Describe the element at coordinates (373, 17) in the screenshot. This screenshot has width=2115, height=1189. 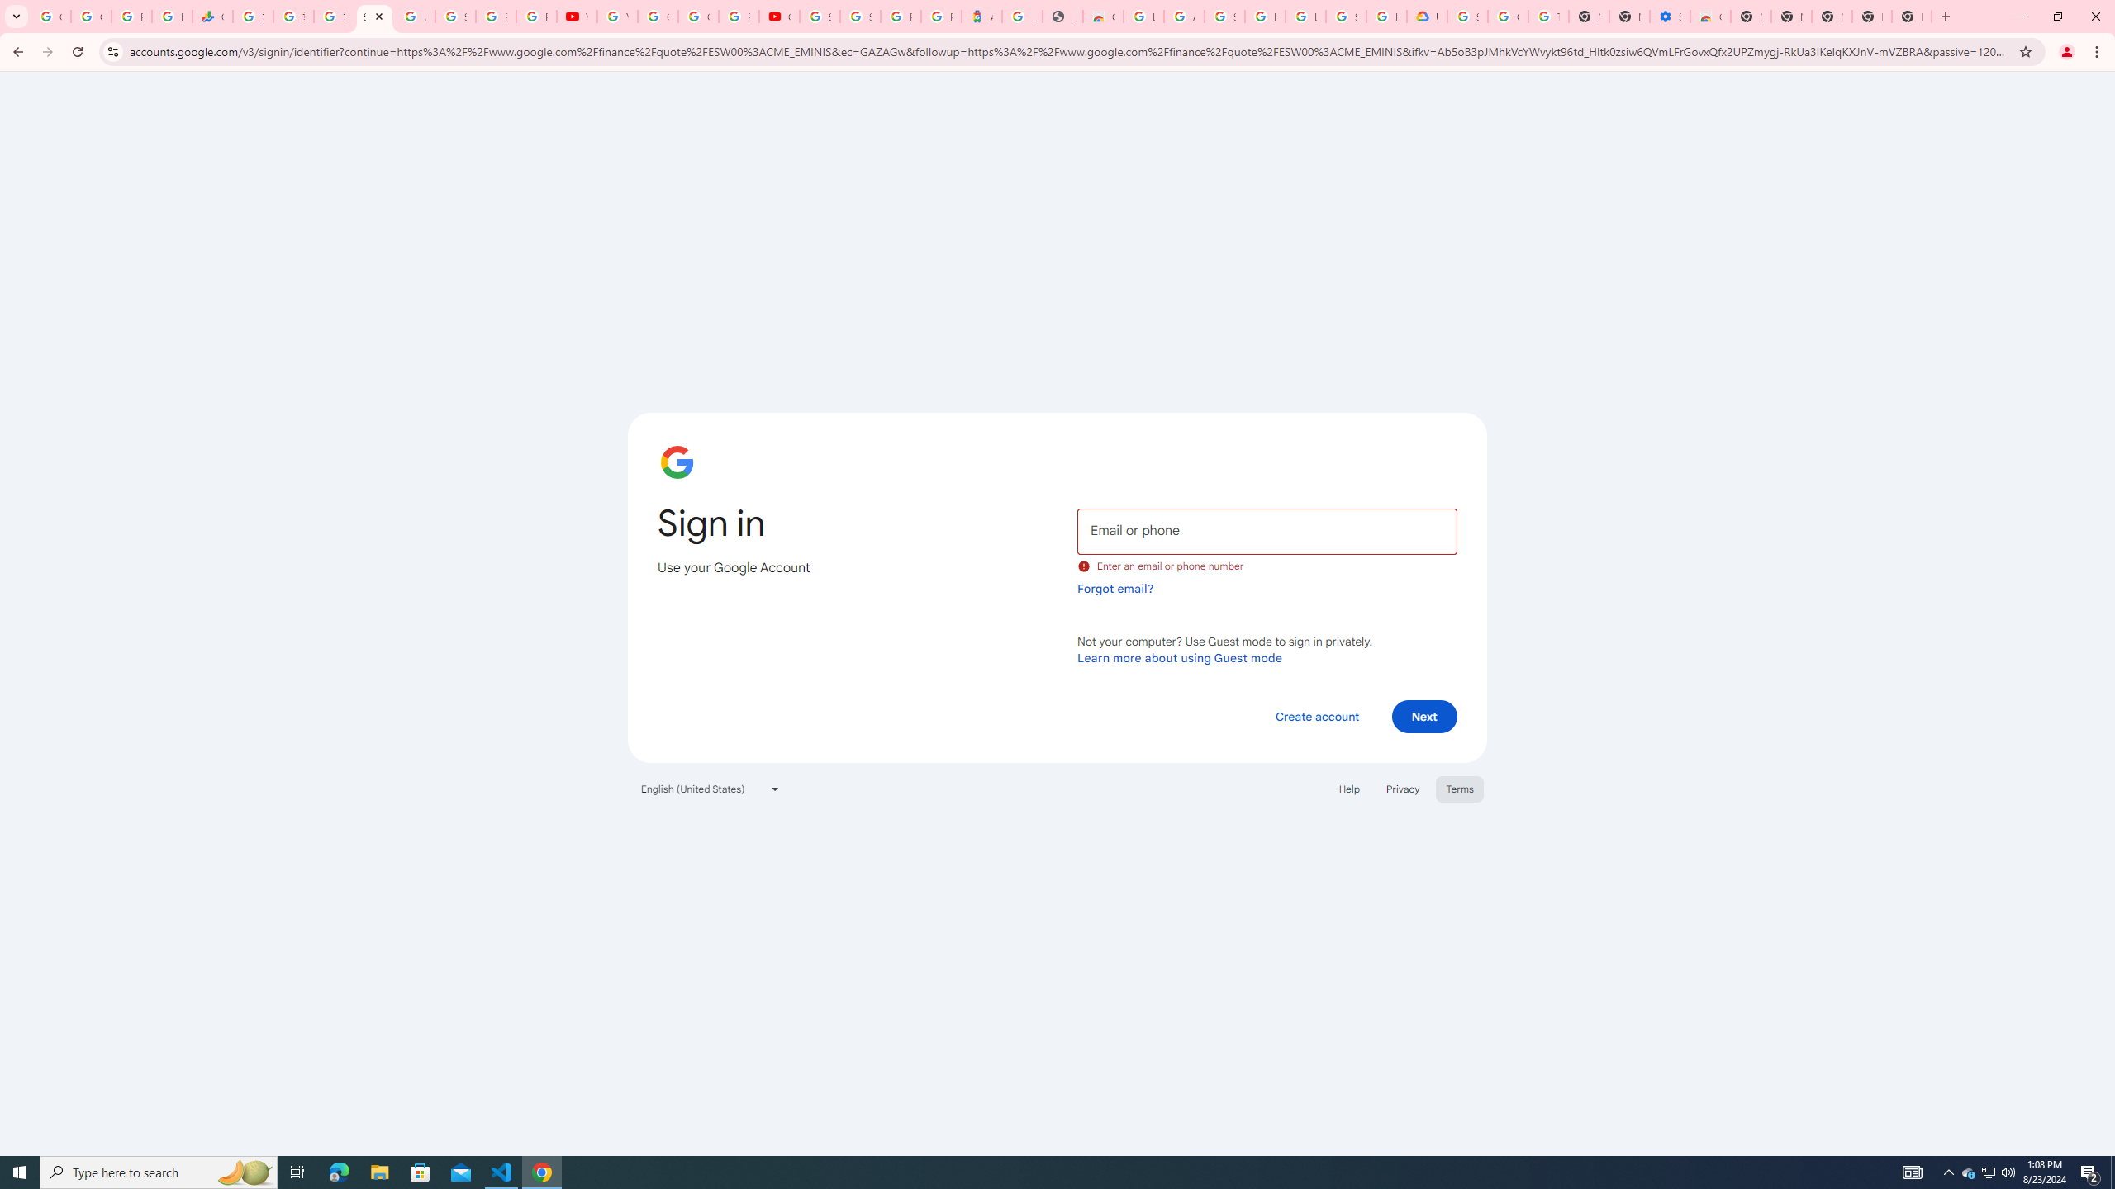
I see `Sign in - Google Accounts` at that location.